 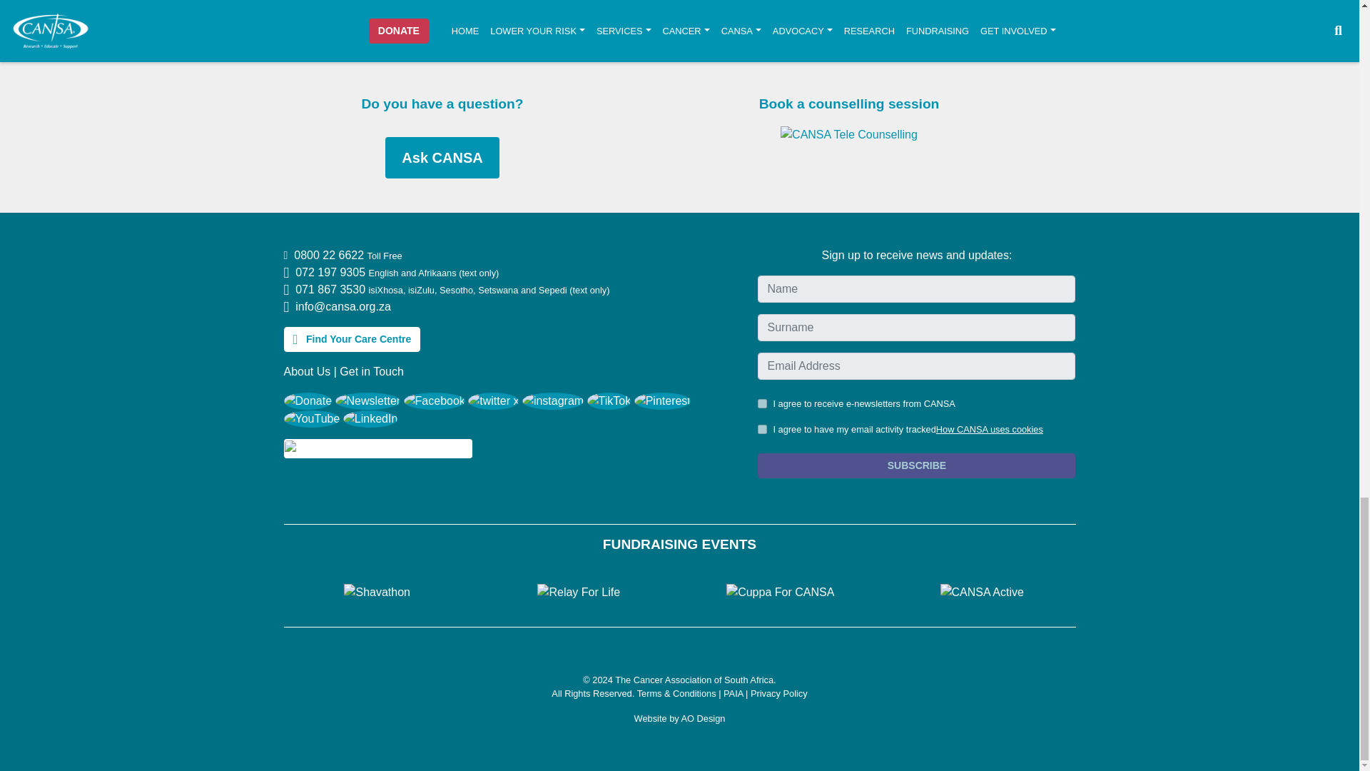 What do you see at coordinates (762, 404) in the screenshot?
I see `on` at bounding box center [762, 404].